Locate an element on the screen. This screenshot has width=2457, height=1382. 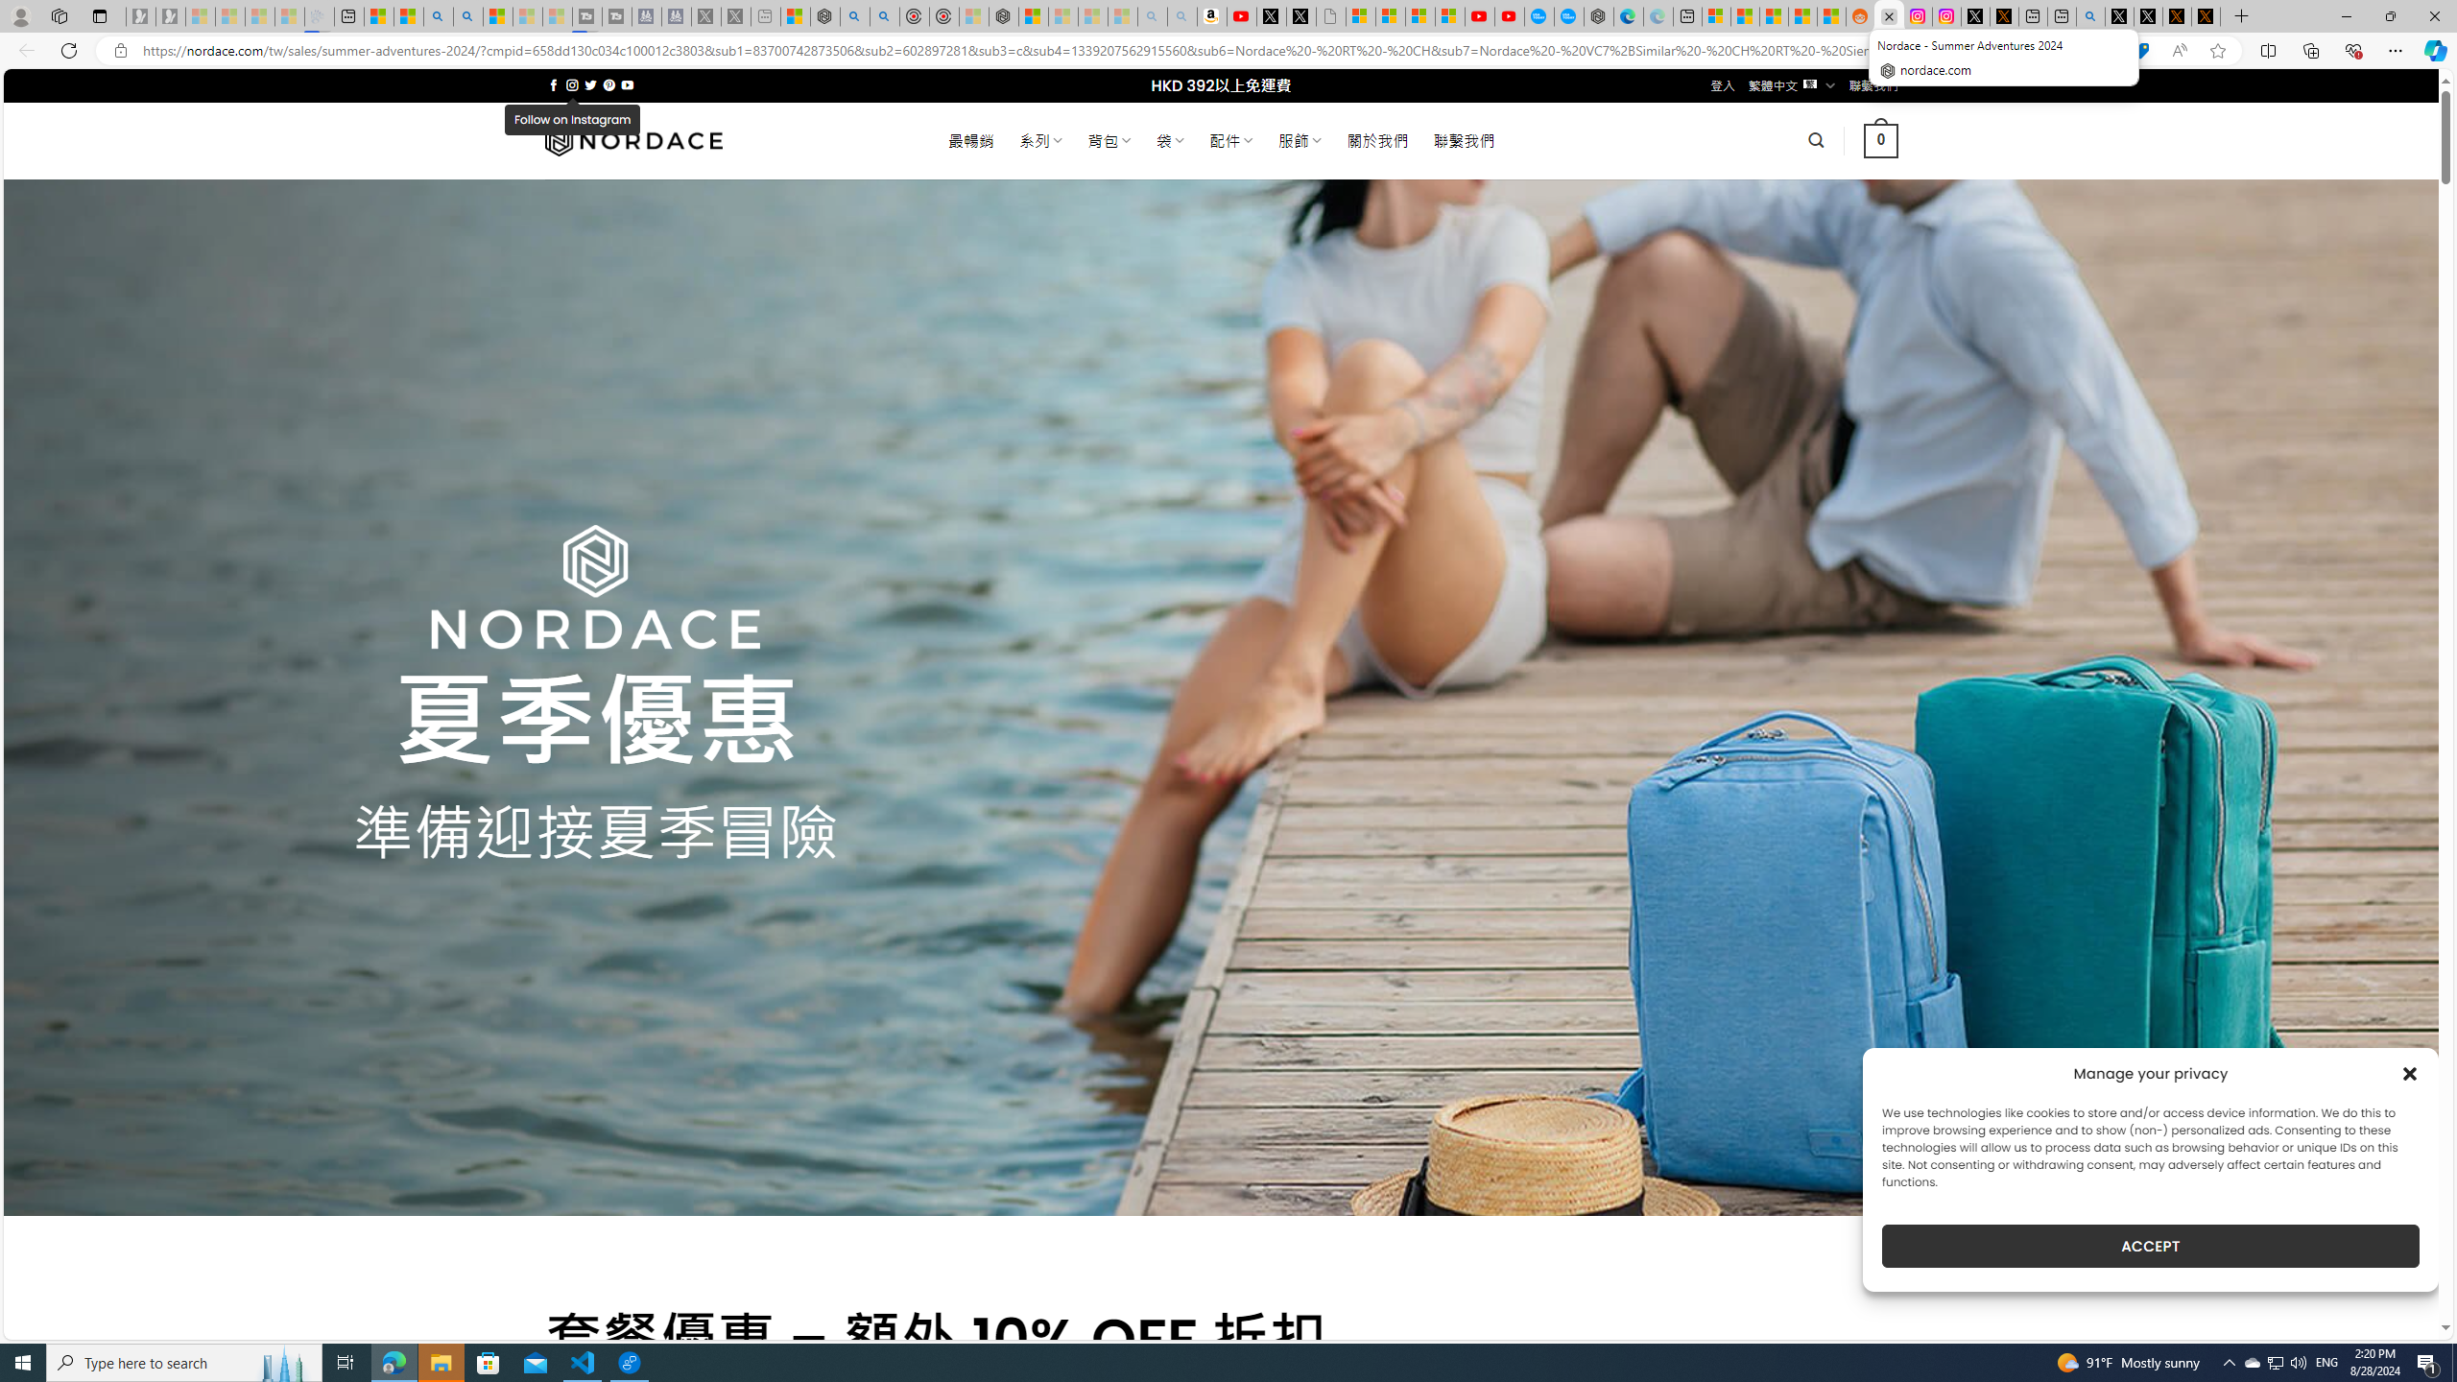
Amazon Echo Dot PNG - Search Images - Sleeping is located at coordinates (1182, 16).